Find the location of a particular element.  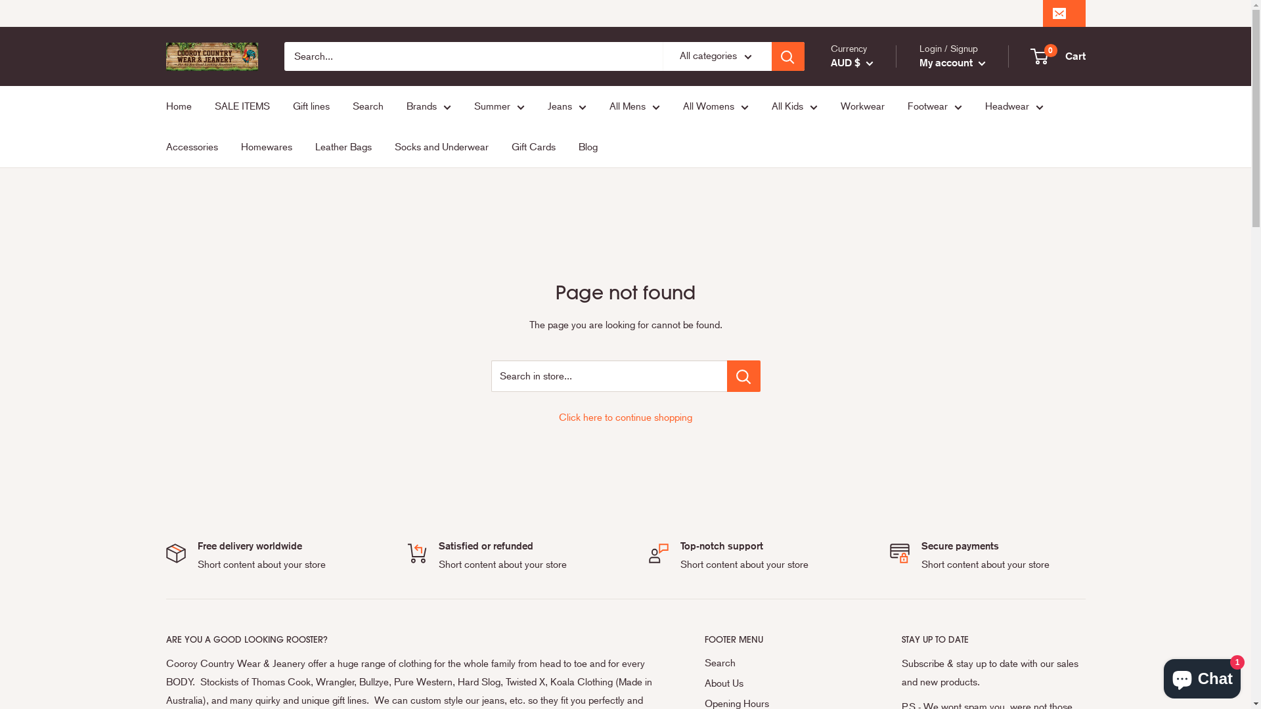

All Kids is located at coordinates (794, 106).